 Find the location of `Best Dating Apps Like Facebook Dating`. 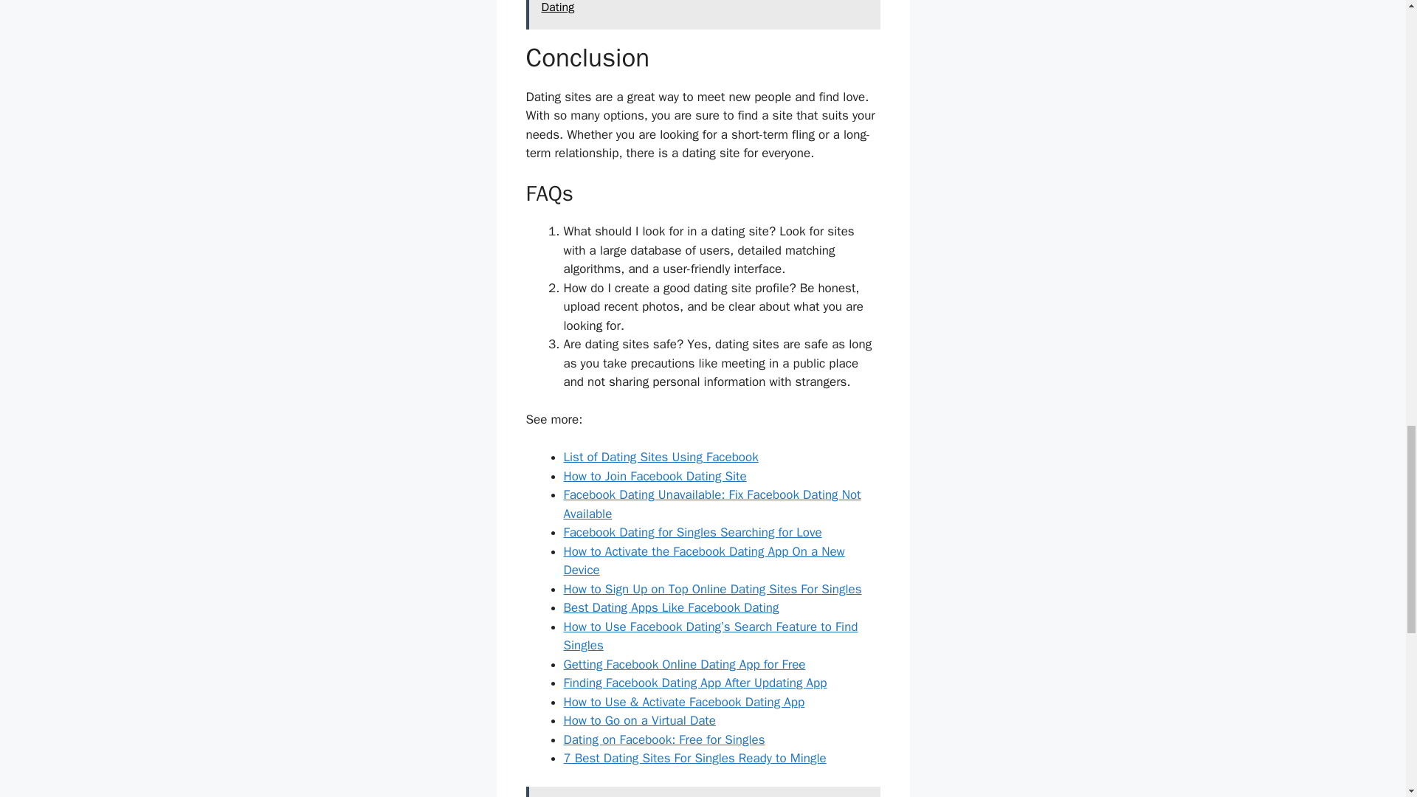

Best Dating Apps Like Facebook Dating is located at coordinates (672, 607).